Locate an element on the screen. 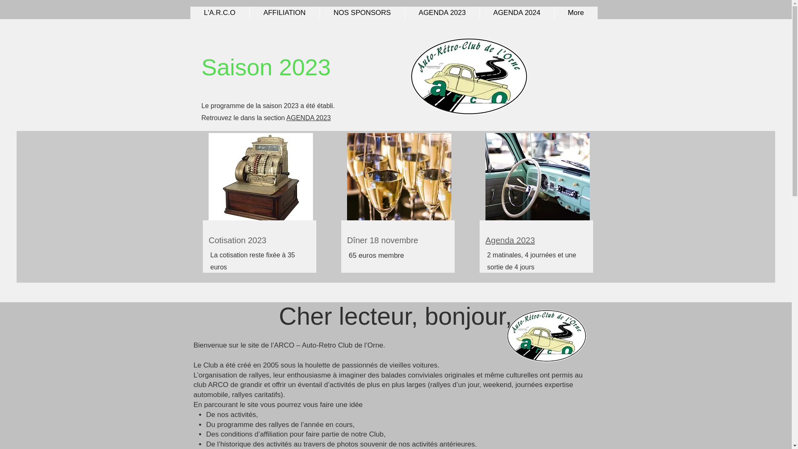  AGENDA 2024 is located at coordinates (517, 13).